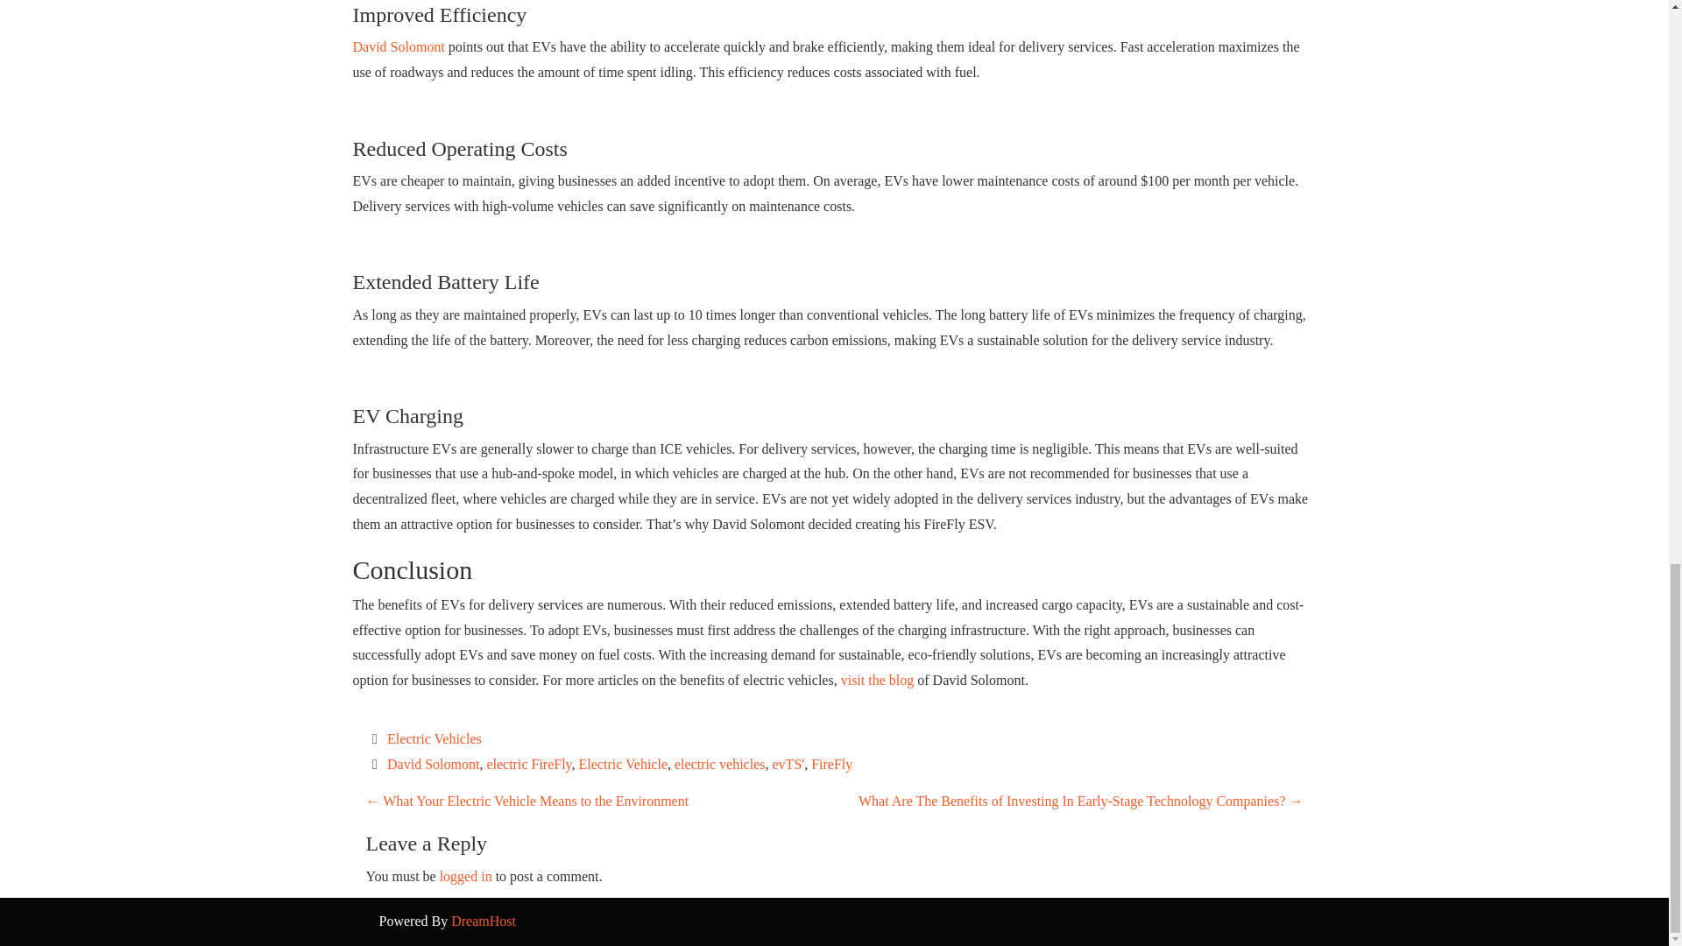  I want to click on electric vehicles, so click(719, 764).